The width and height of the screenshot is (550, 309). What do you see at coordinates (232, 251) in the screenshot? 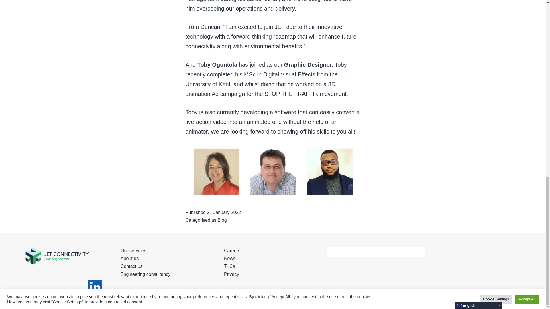
I see `Careers` at bounding box center [232, 251].